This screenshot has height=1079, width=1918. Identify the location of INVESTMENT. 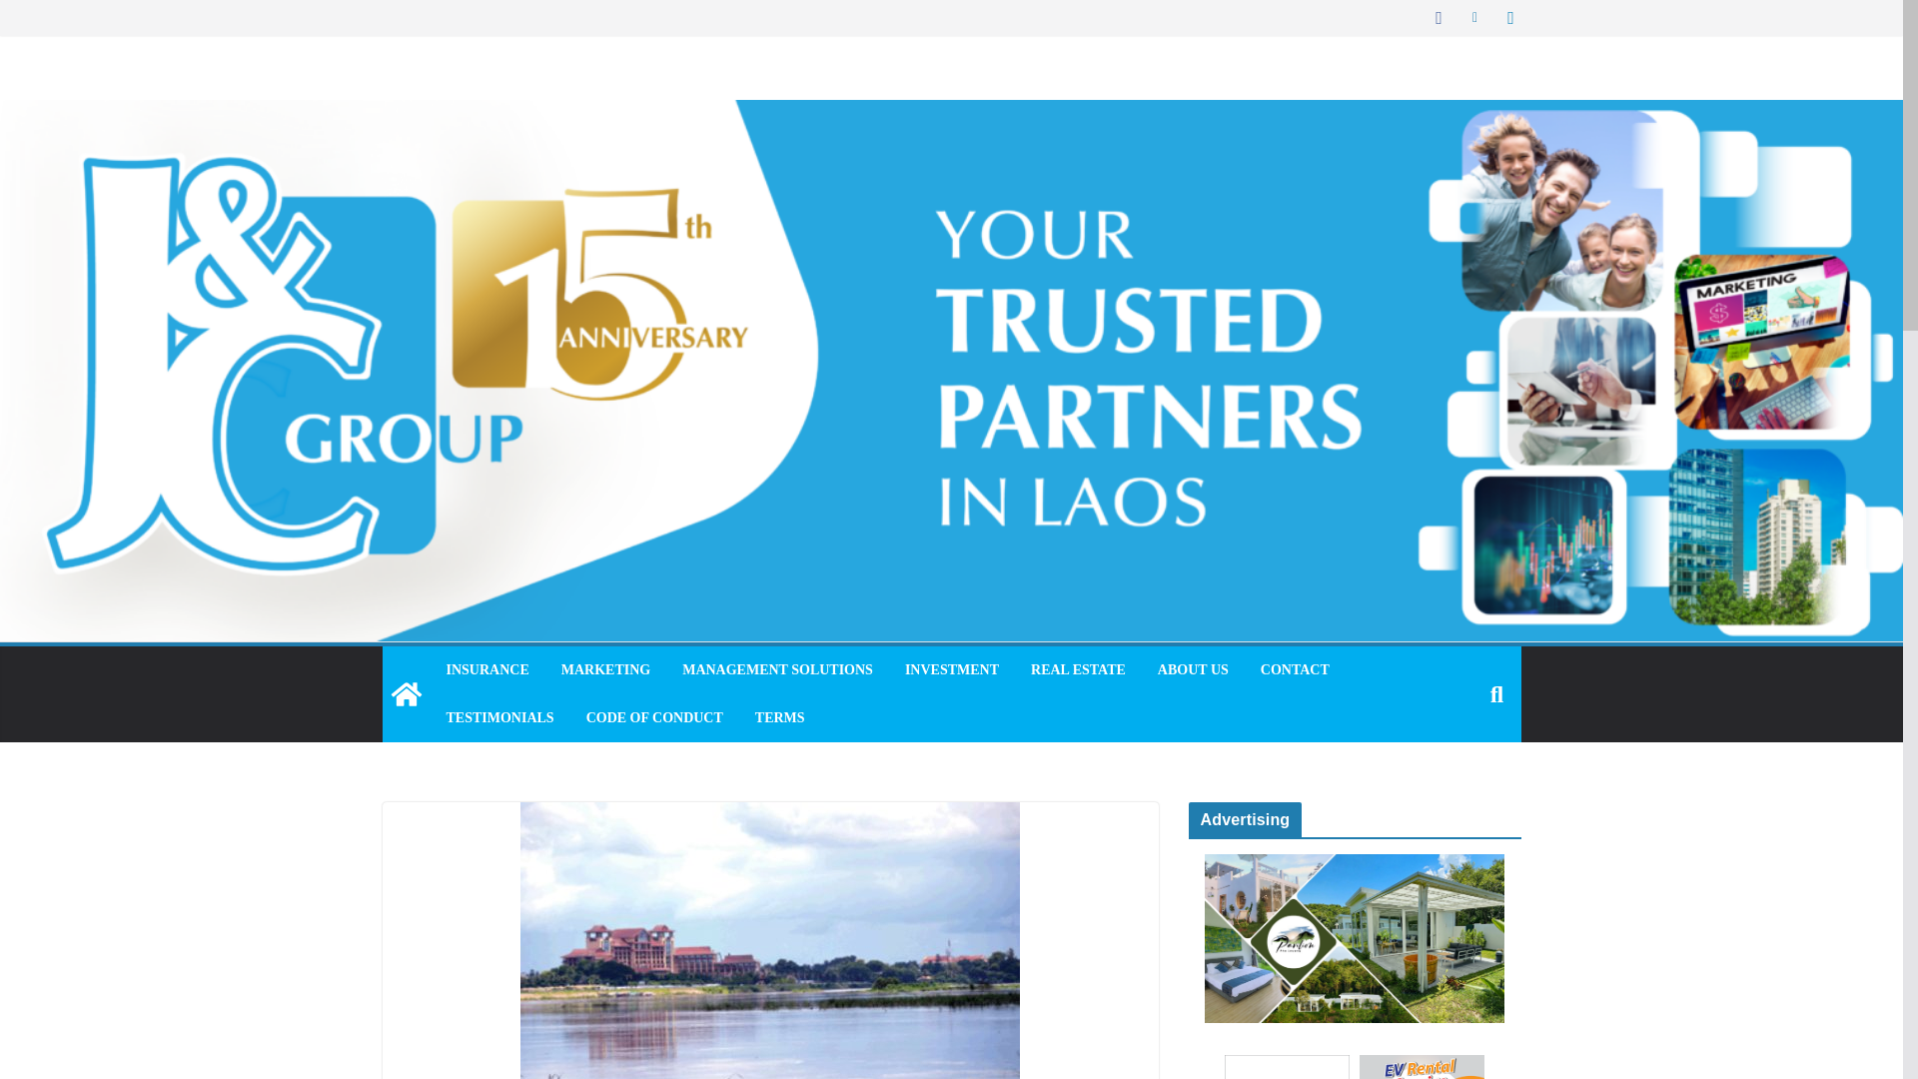
(952, 669).